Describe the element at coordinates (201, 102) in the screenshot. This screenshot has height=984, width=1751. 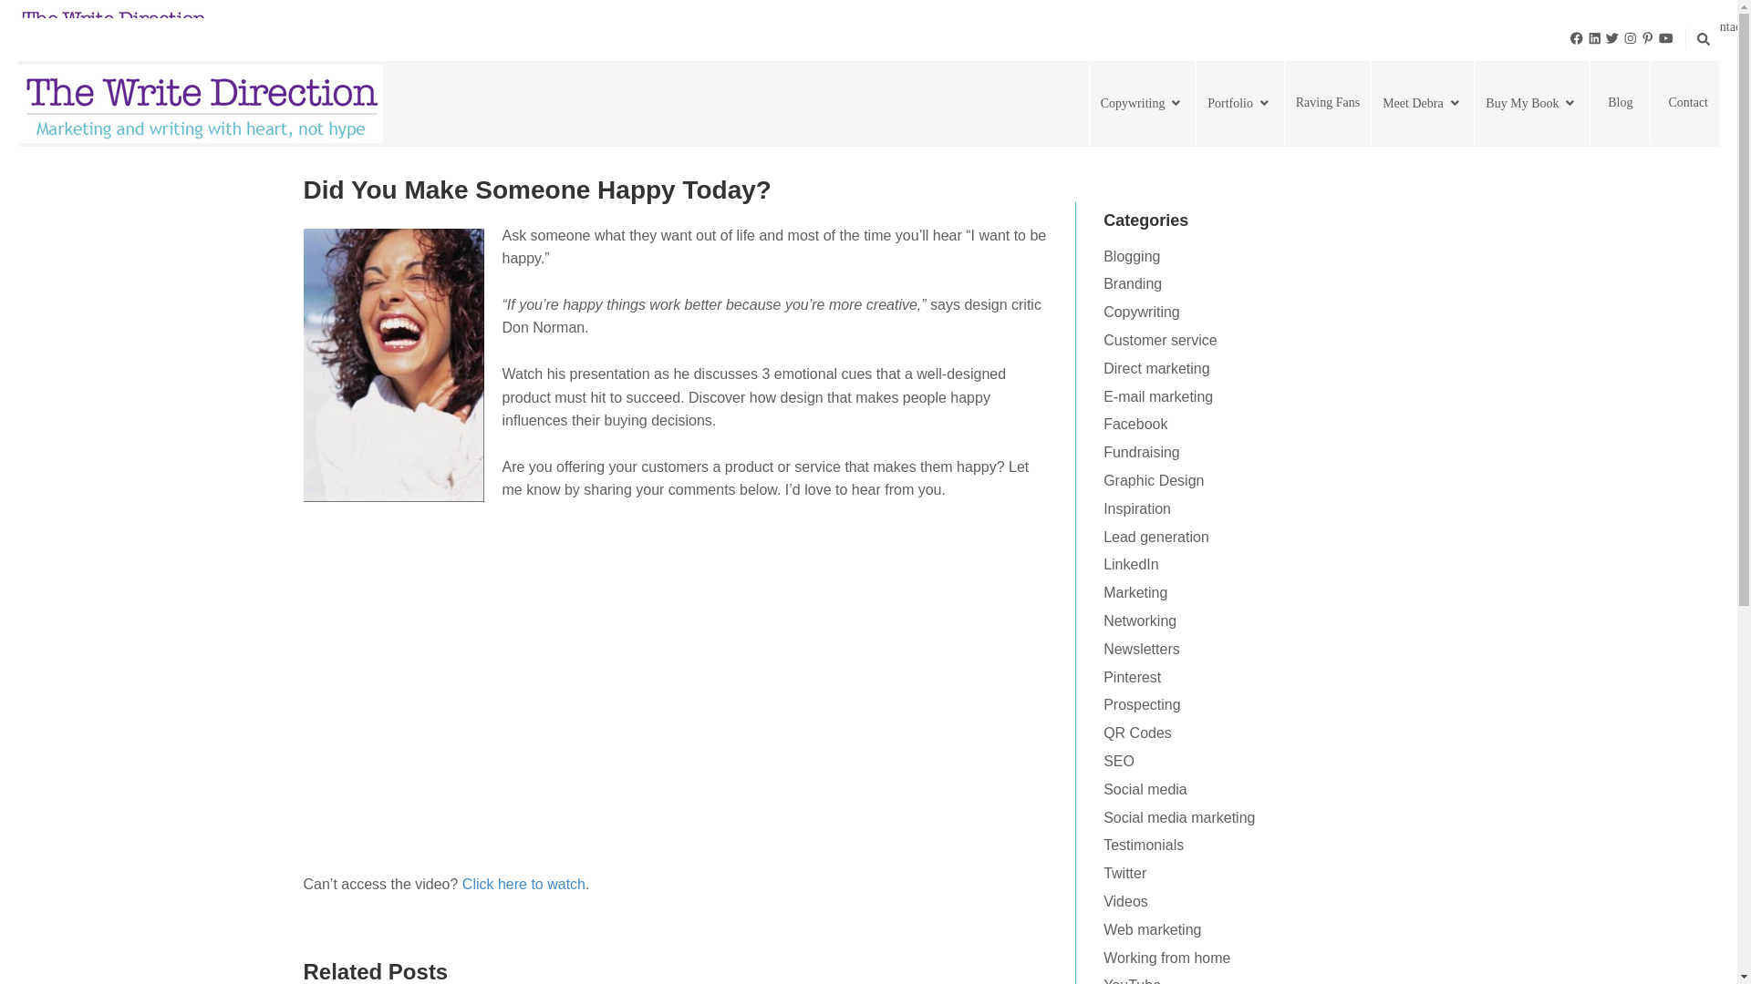
I see `Write Direction` at that location.